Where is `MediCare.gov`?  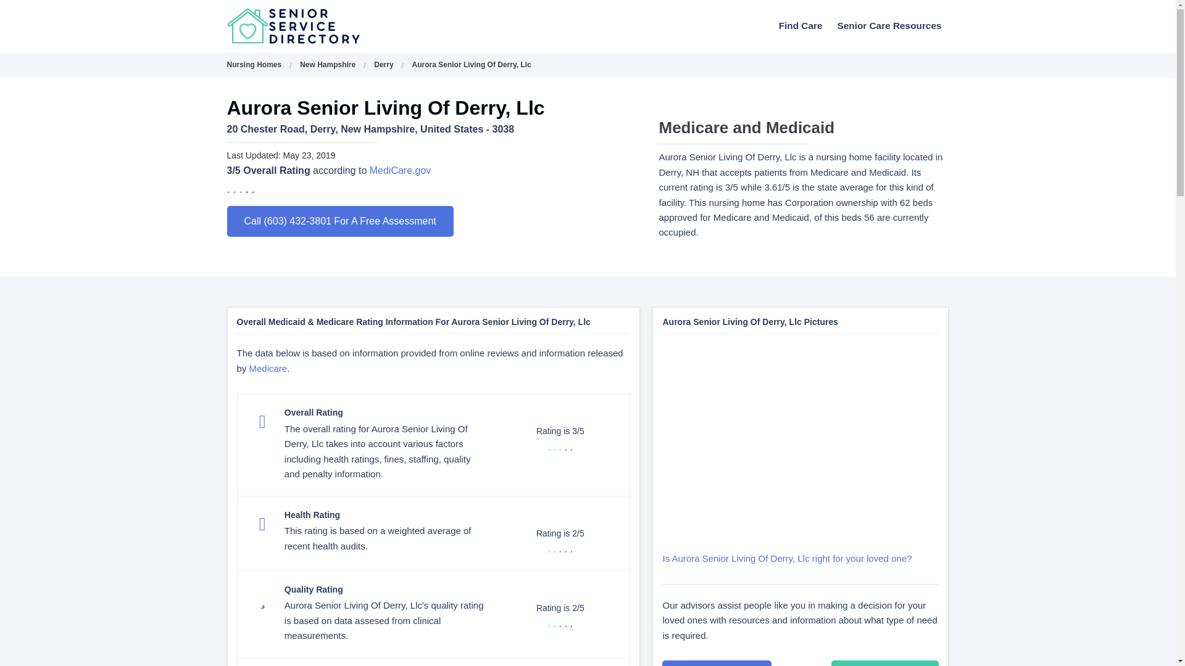 MediCare.gov is located at coordinates (400, 170).